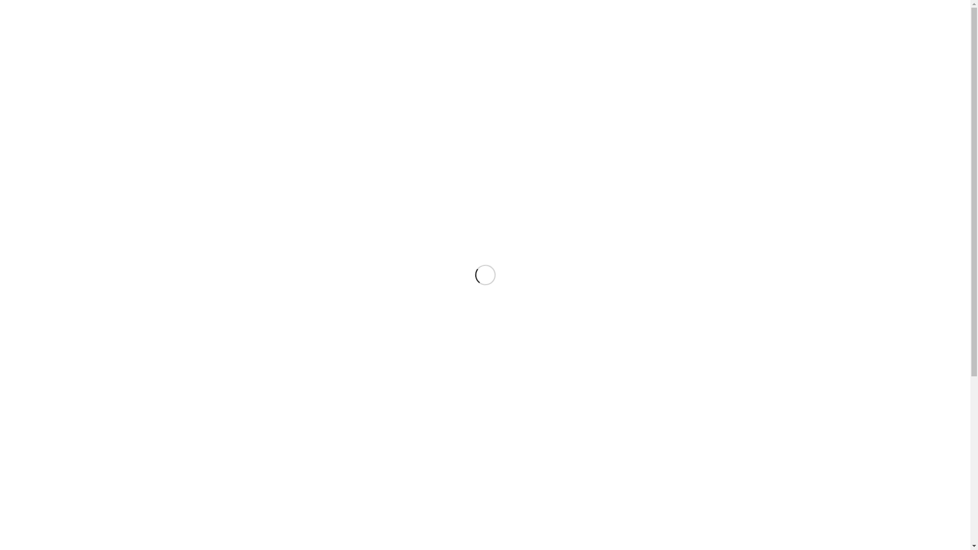 The height and width of the screenshot is (550, 978). Describe the element at coordinates (352, 392) in the screenshot. I see `fishing` at that location.